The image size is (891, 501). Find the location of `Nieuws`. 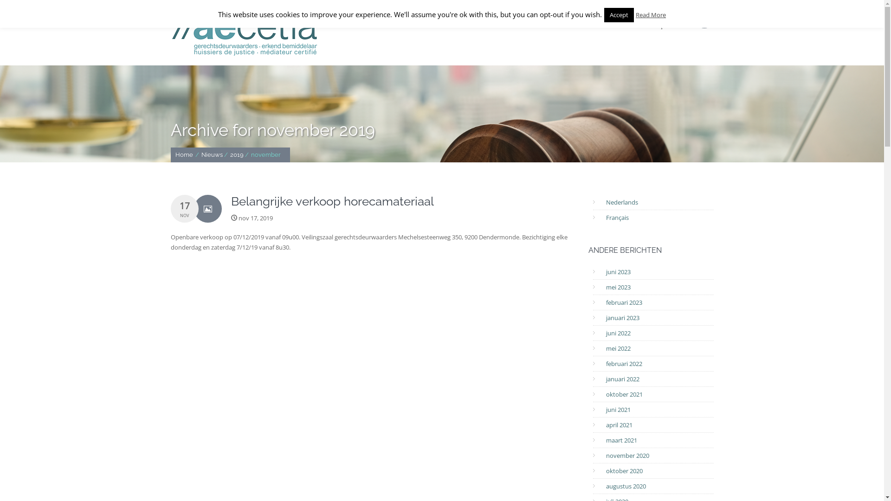

Nieuws is located at coordinates (212, 155).